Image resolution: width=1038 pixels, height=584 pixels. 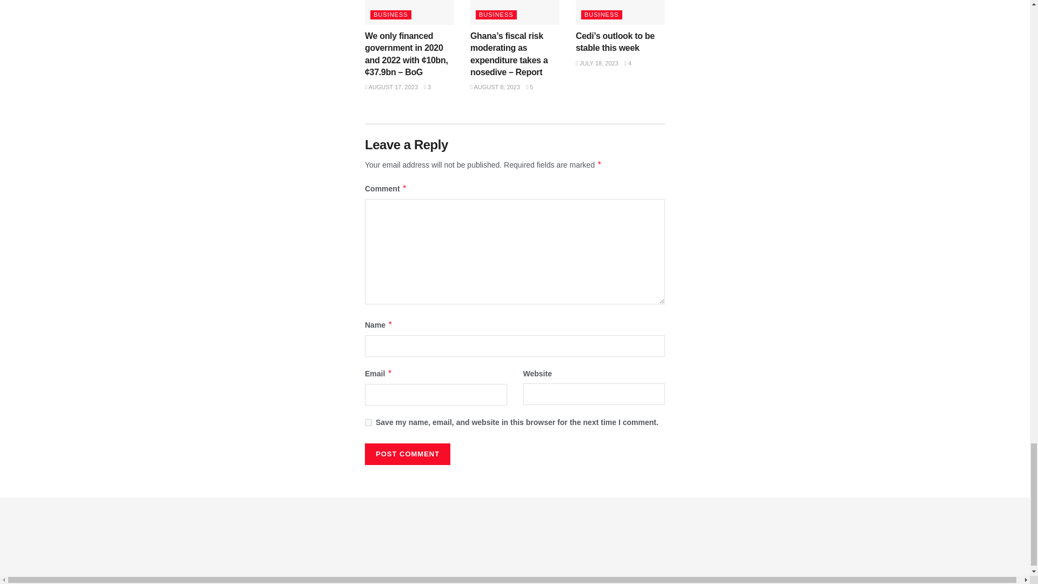 I want to click on Post Comment, so click(x=408, y=454).